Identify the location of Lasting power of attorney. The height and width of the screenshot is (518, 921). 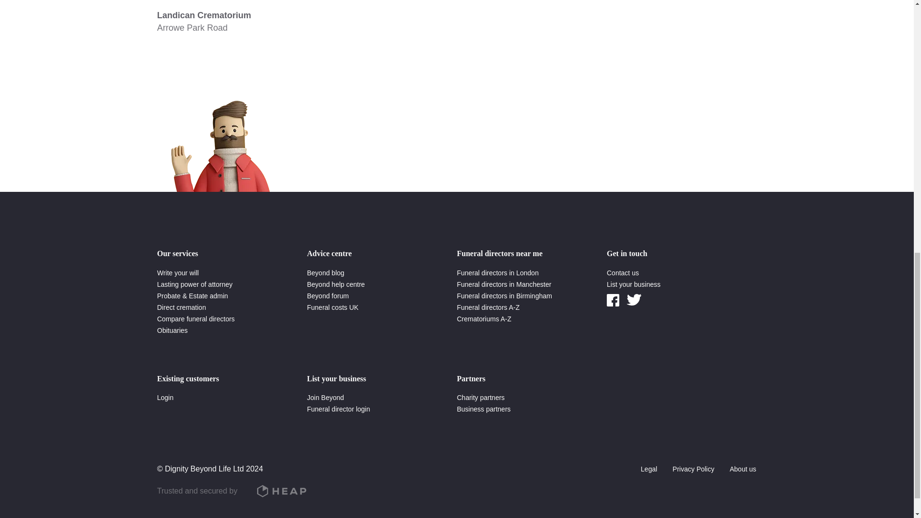
(195, 284).